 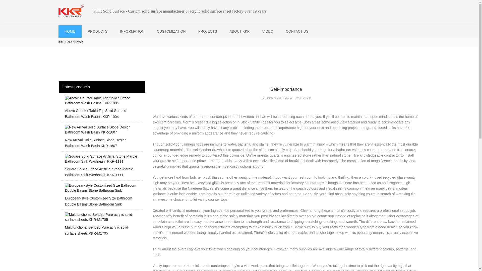 I want to click on CUSTOMIZATION, so click(x=171, y=31).